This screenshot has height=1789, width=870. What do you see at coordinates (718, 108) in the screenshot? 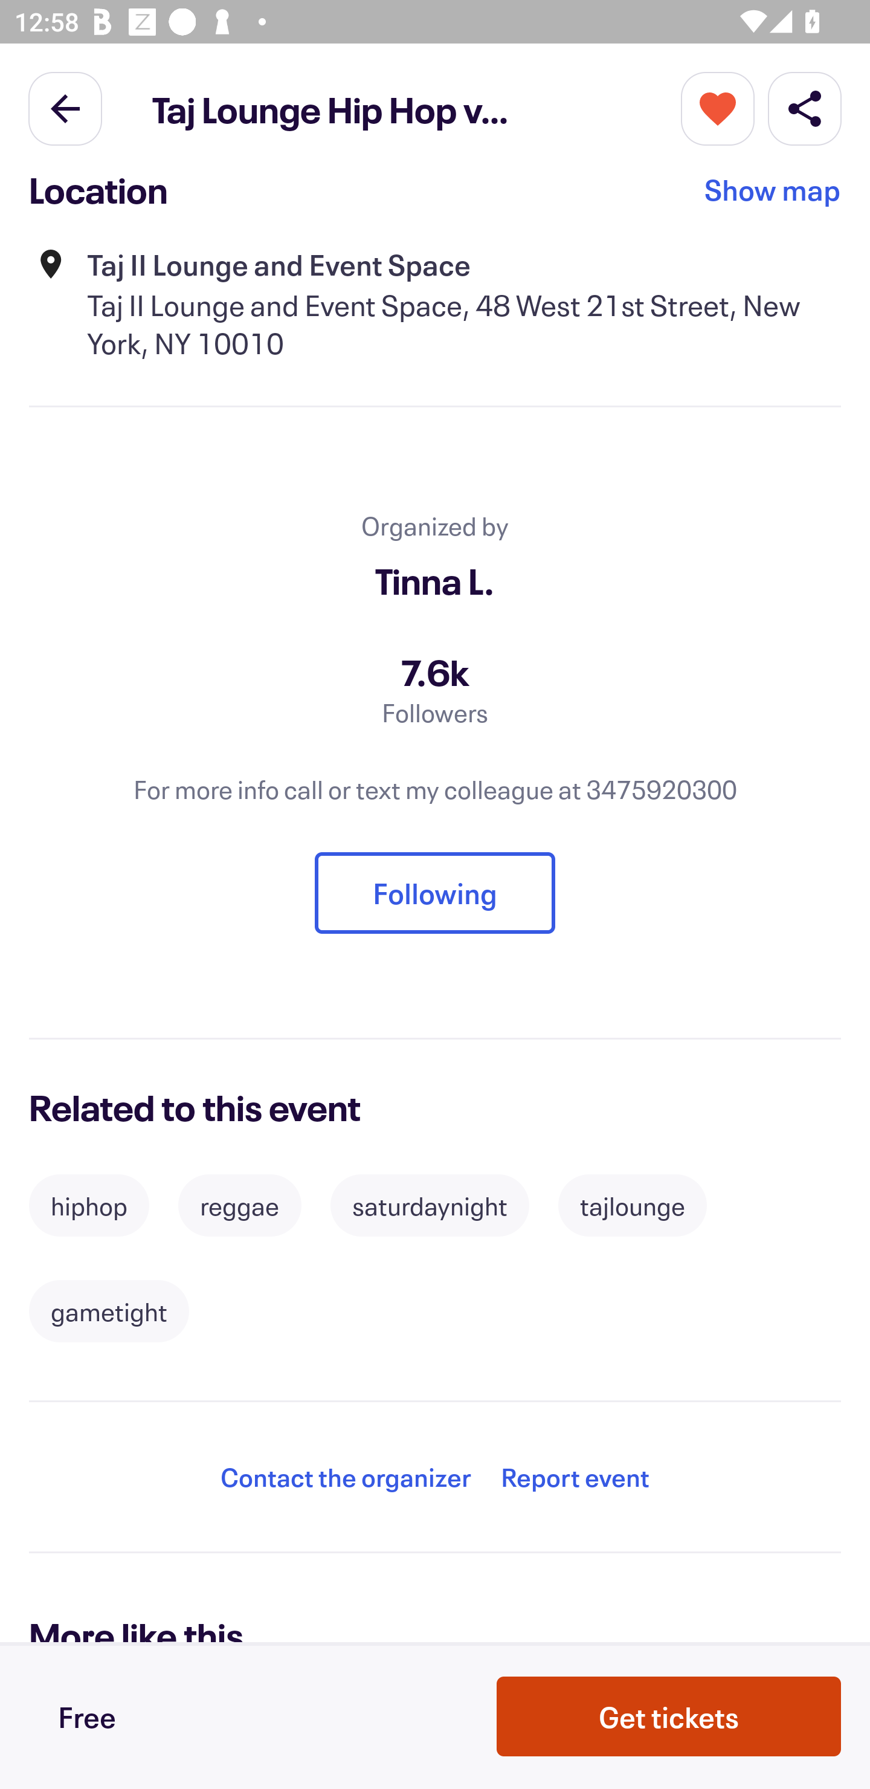
I see `More` at bounding box center [718, 108].